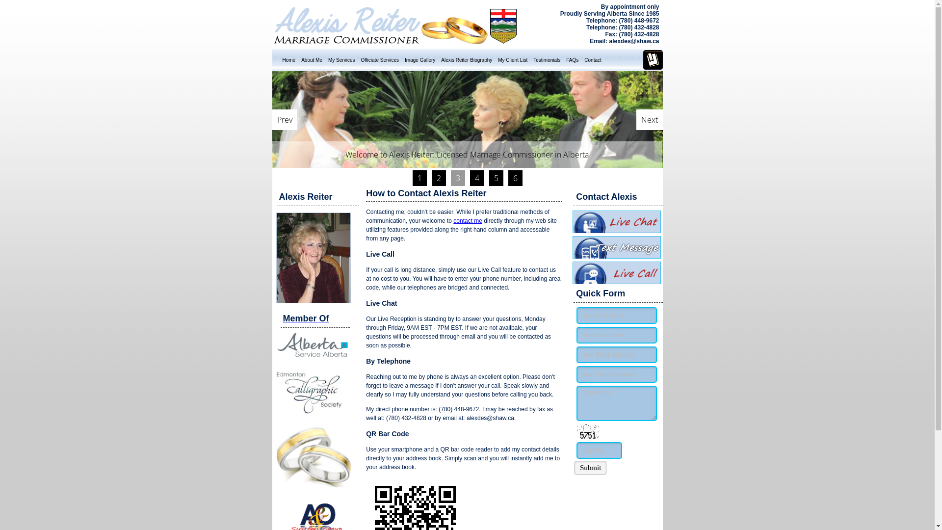 The image size is (942, 530). I want to click on My Services, so click(341, 60).